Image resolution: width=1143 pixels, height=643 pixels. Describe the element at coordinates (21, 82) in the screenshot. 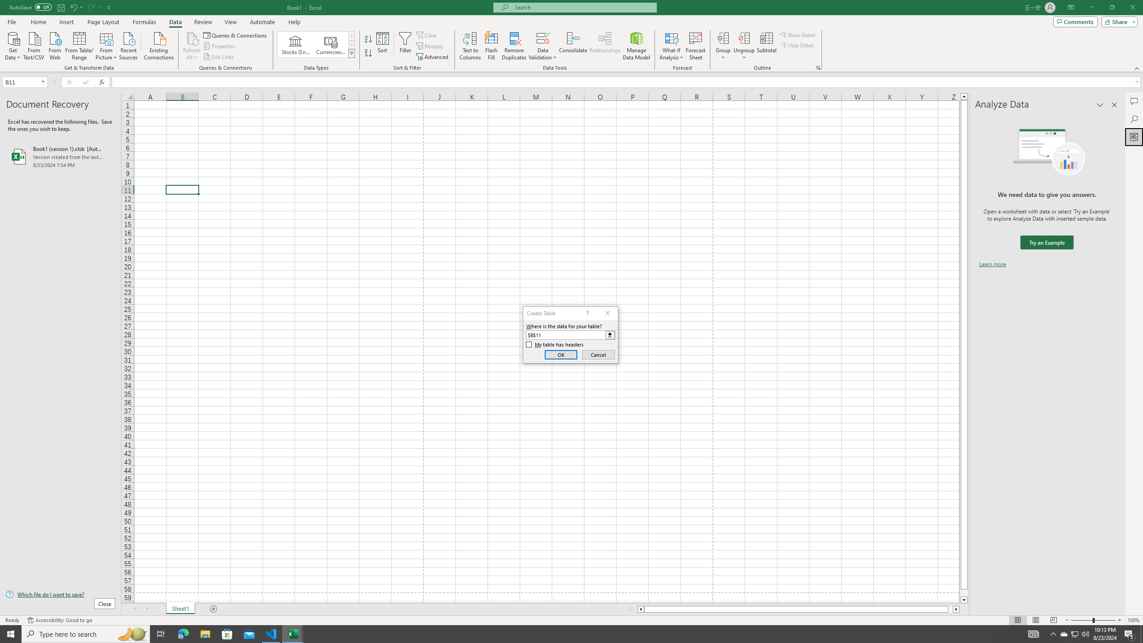

I see `Name Box` at that location.